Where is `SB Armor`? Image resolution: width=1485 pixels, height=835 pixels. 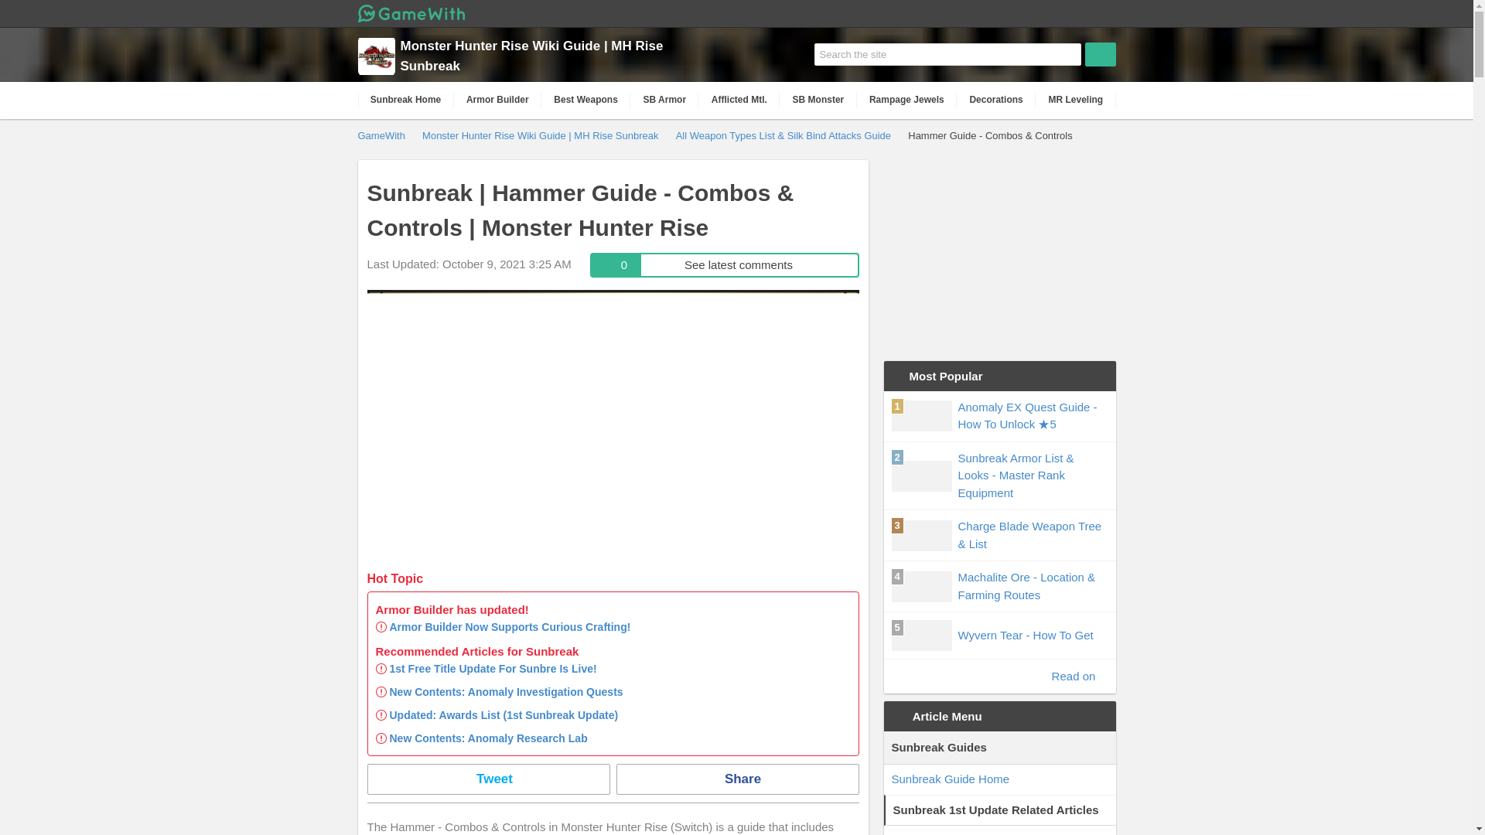 SB Armor is located at coordinates (1075, 100).